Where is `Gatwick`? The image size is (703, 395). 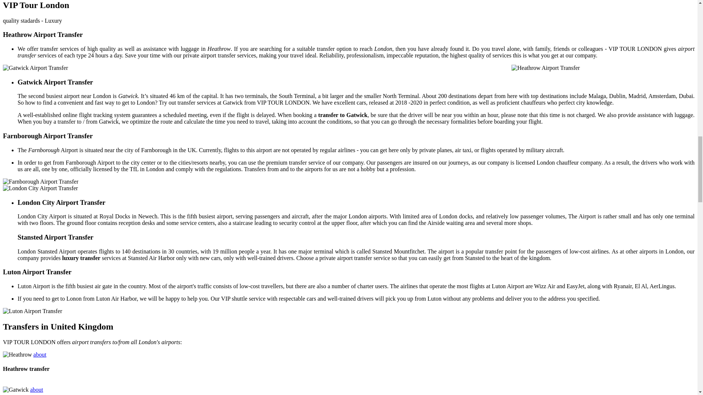 Gatwick is located at coordinates (15, 390).